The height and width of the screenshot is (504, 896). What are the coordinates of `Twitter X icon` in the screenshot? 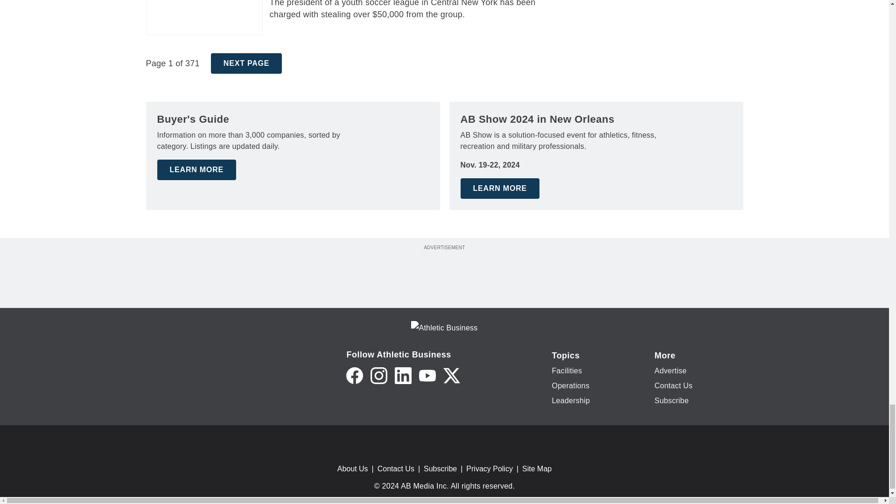 It's located at (452, 375).